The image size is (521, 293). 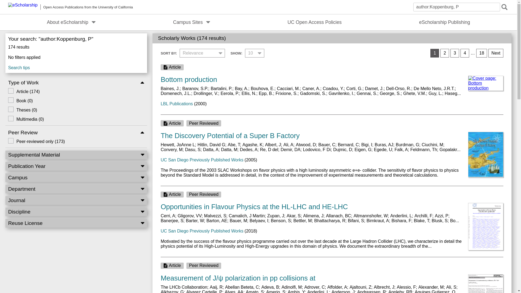 What do you see at coordinates (496, 53) in the screenshot?
I see `Next` at bounding box center [496, 53].